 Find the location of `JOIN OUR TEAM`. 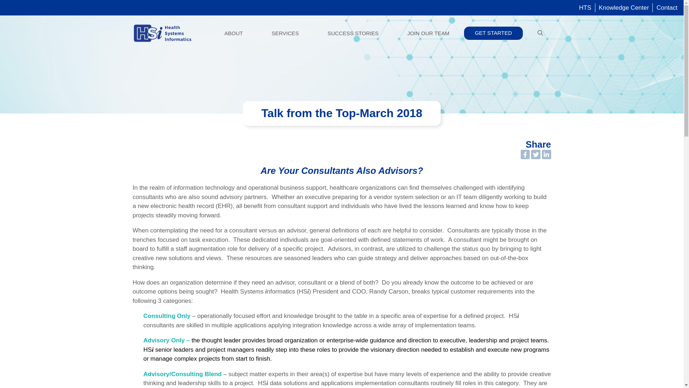

JOIN OUR TEAM is located at coordinates (428, 33).